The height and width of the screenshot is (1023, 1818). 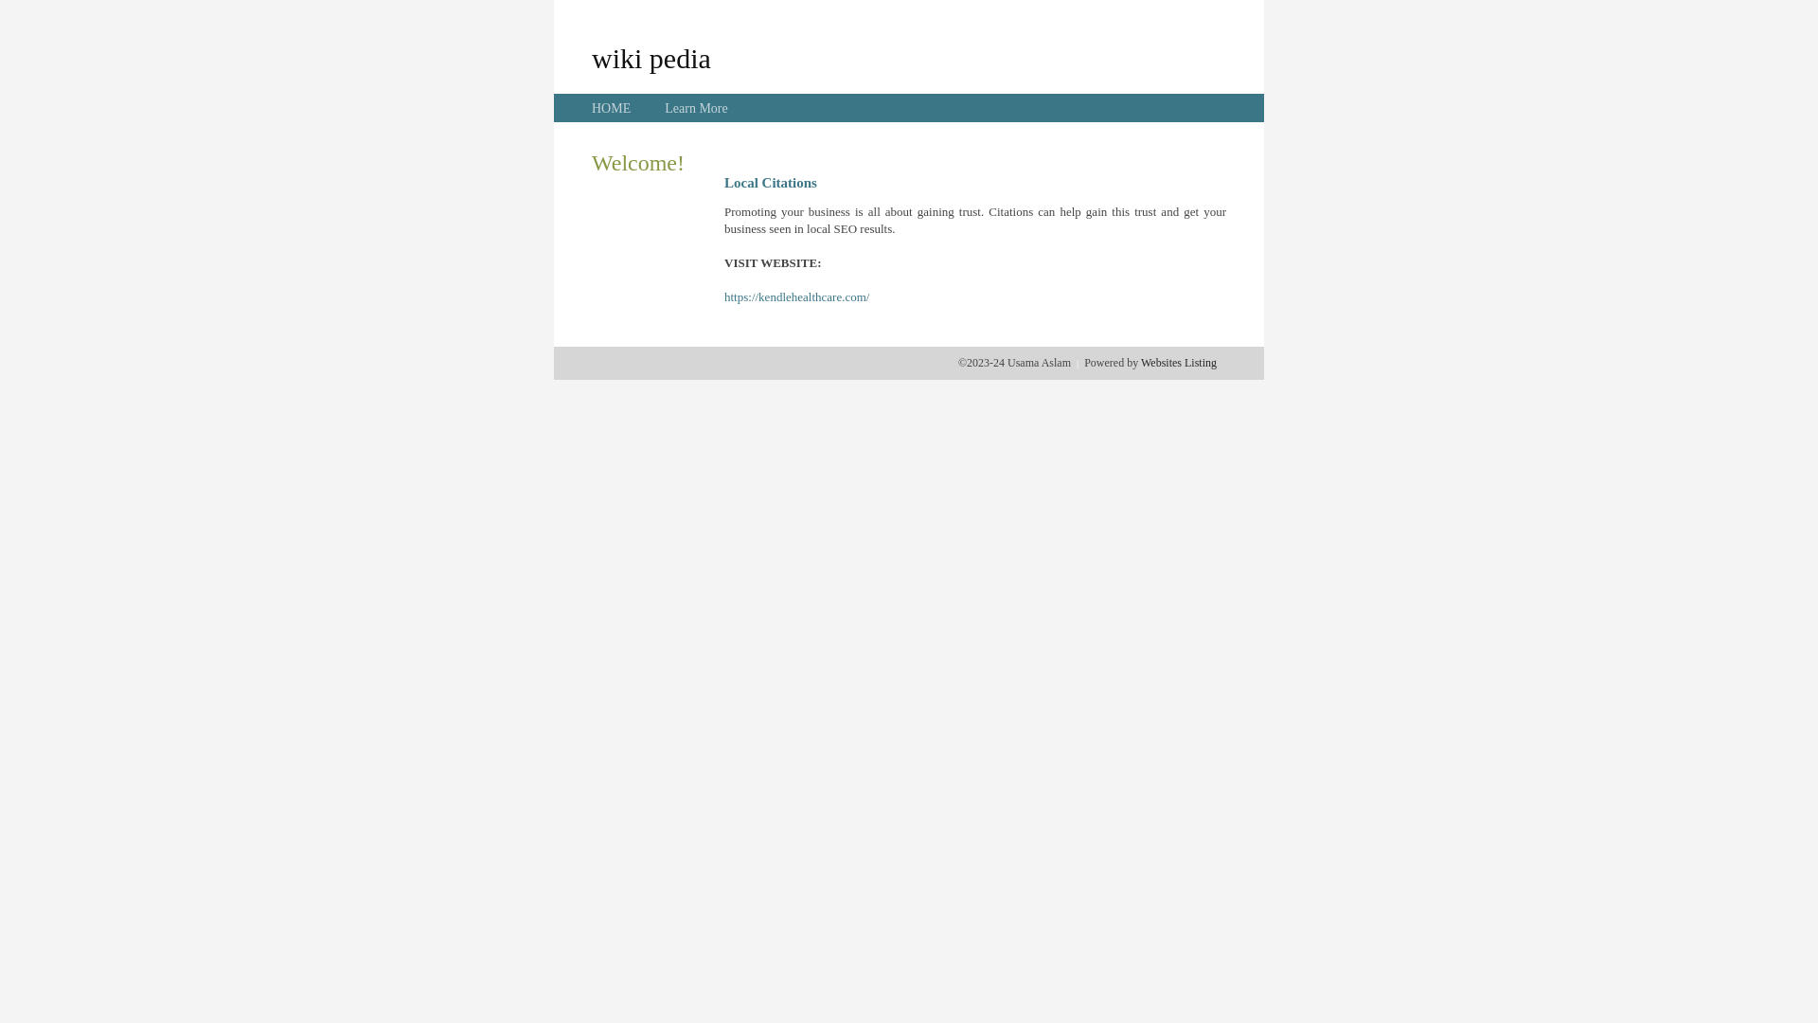 What do you see at coordinates (1179, 363) in the screenshot?
I see `Websites Listing` at bounding box center [1179, 363].